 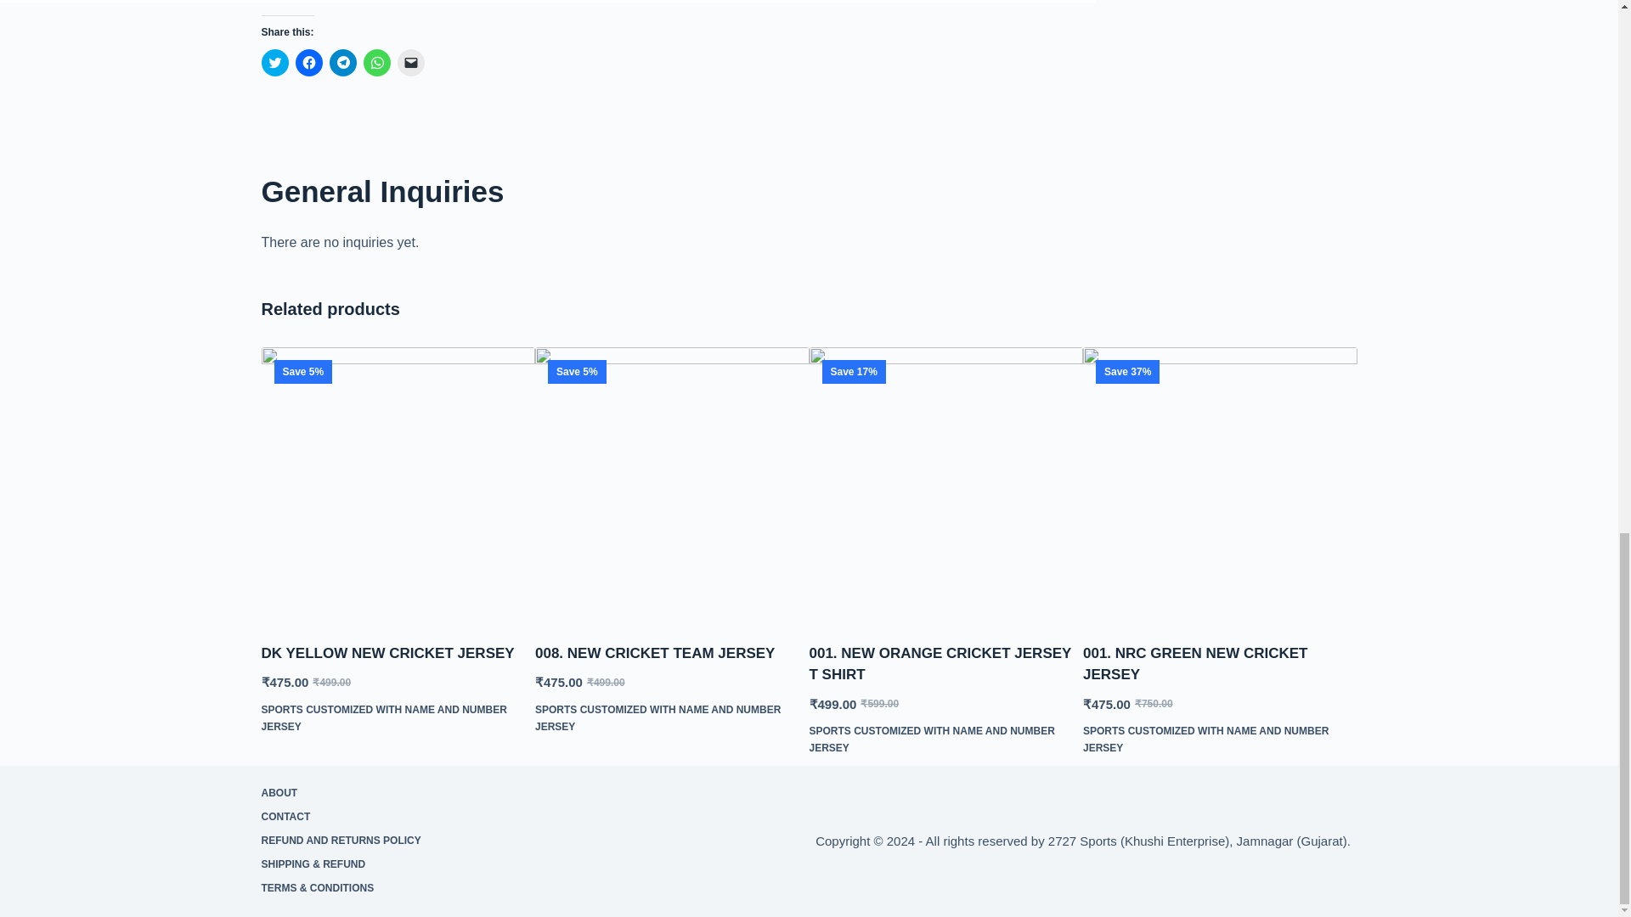 What do you see at coordinates (274, 63) in the screenshot?
I see `Click to share on Twitter` at bounding box center [274, 63].